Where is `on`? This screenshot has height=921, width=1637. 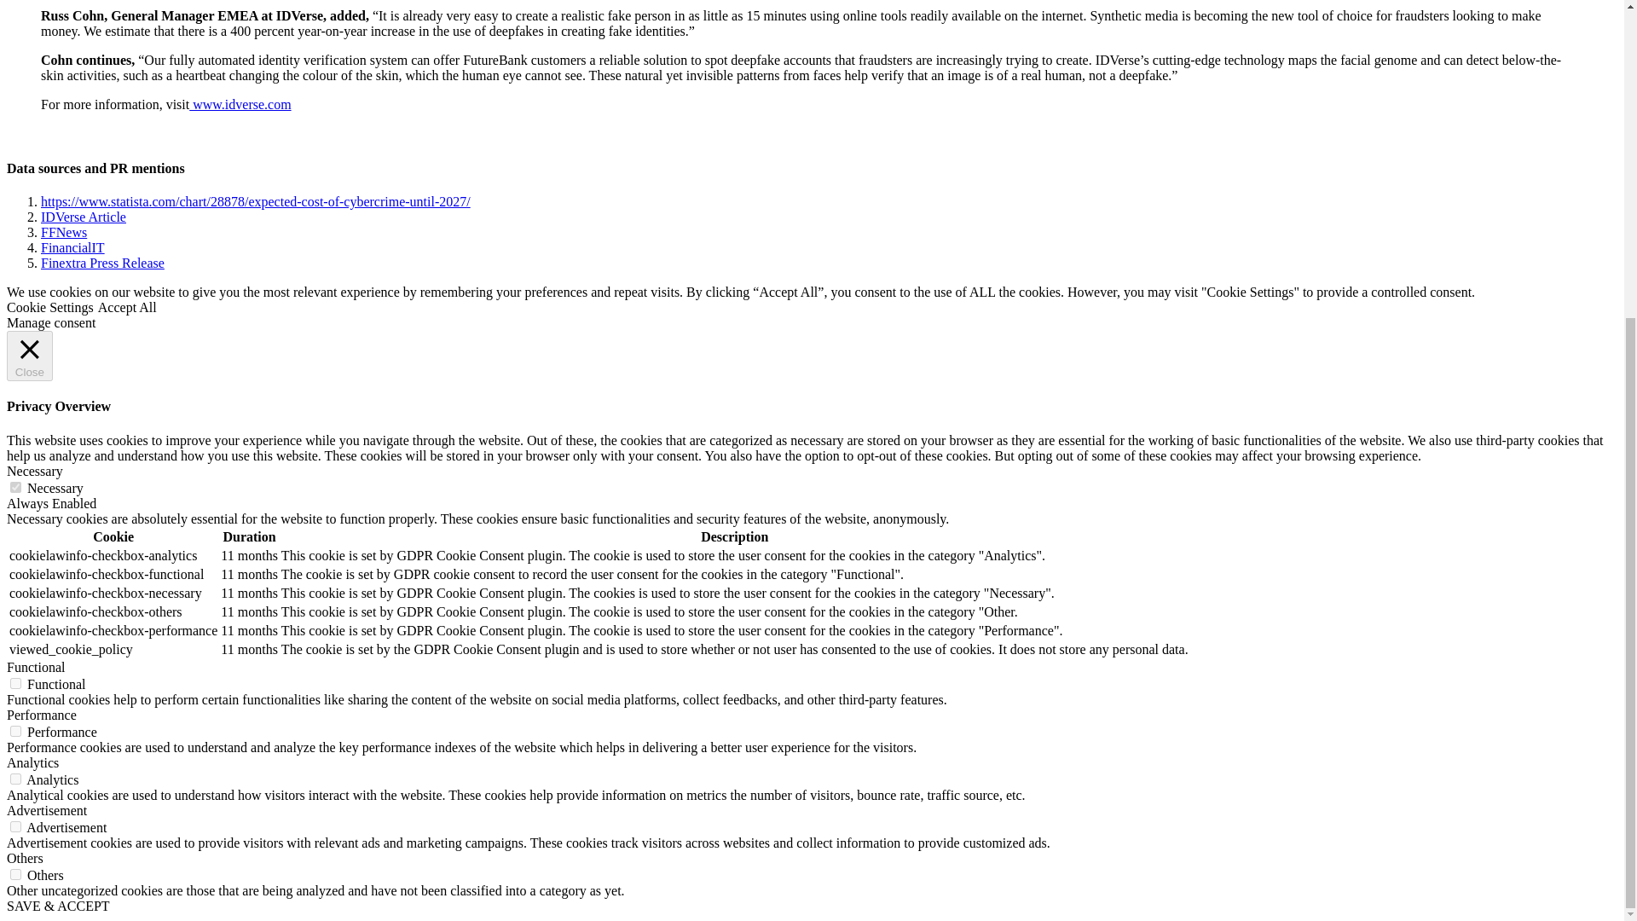 on is located at coordinates (15, 827).